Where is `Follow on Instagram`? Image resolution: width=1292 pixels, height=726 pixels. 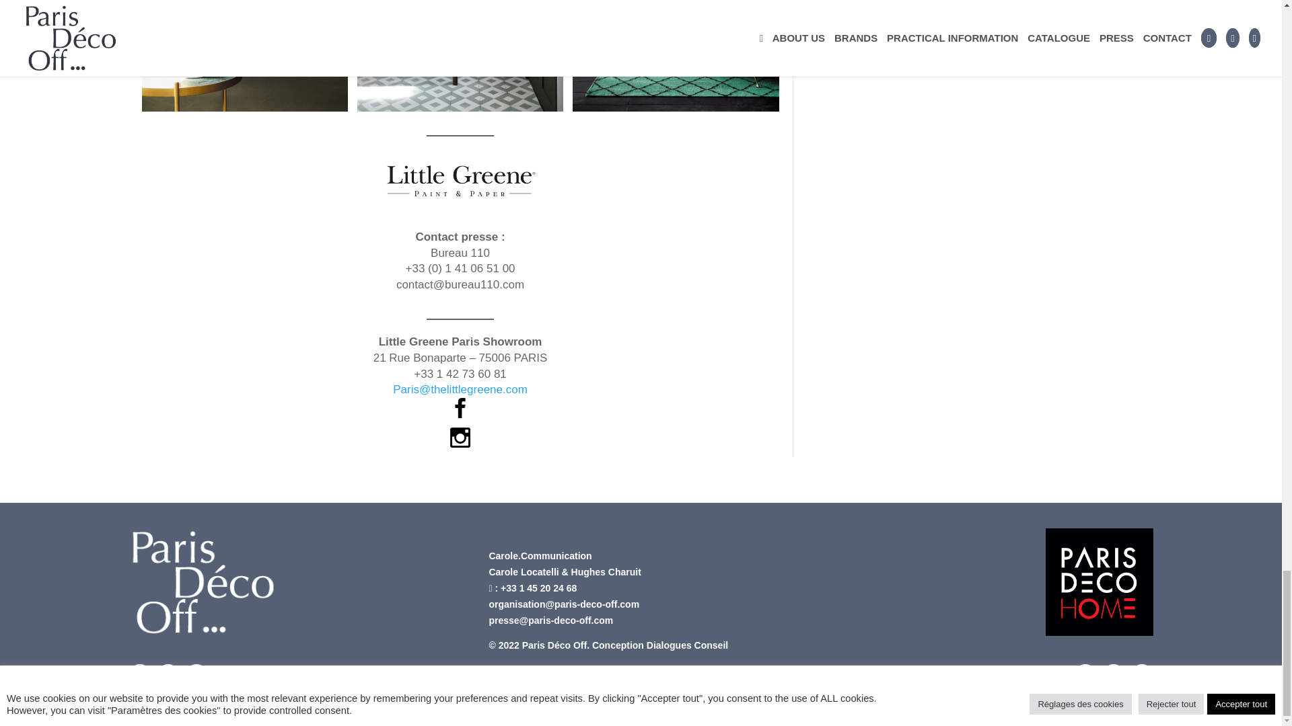
Follow on Instagram is located at coordinates (168, 675).